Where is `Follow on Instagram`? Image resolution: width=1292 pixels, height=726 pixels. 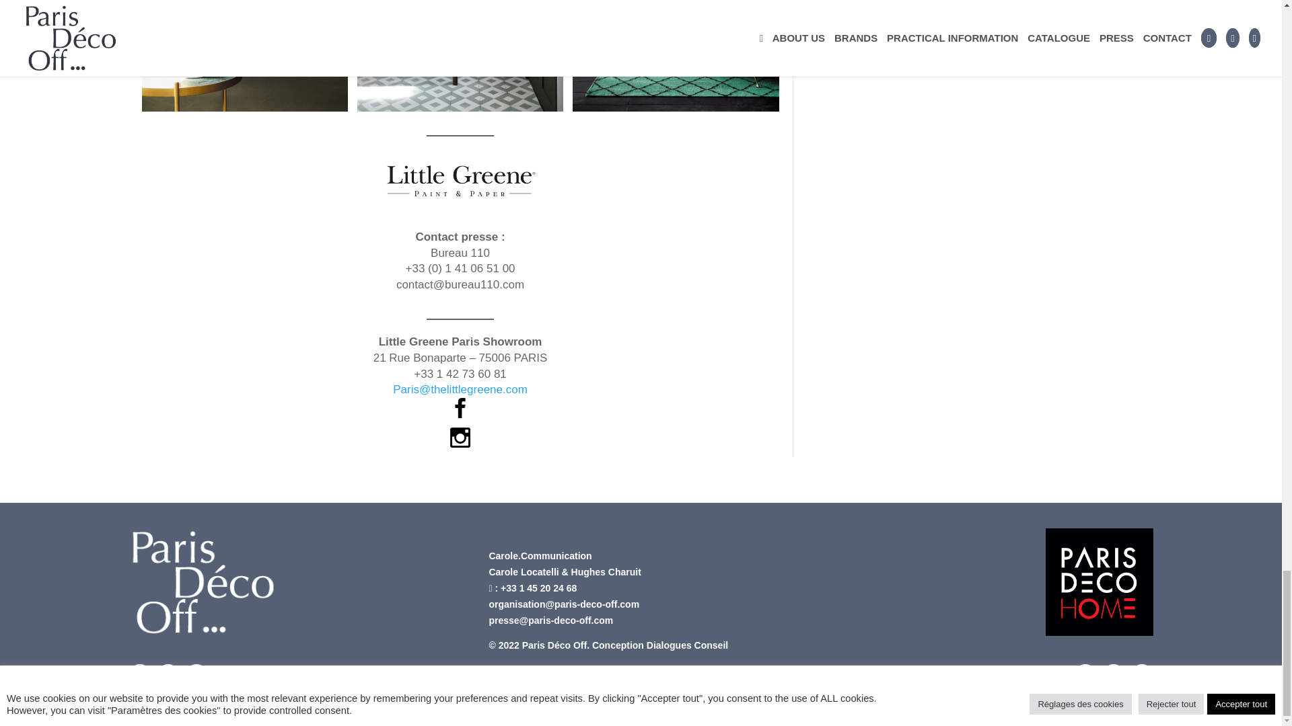
Follow on Instagram is located at coordinates (168, 675).